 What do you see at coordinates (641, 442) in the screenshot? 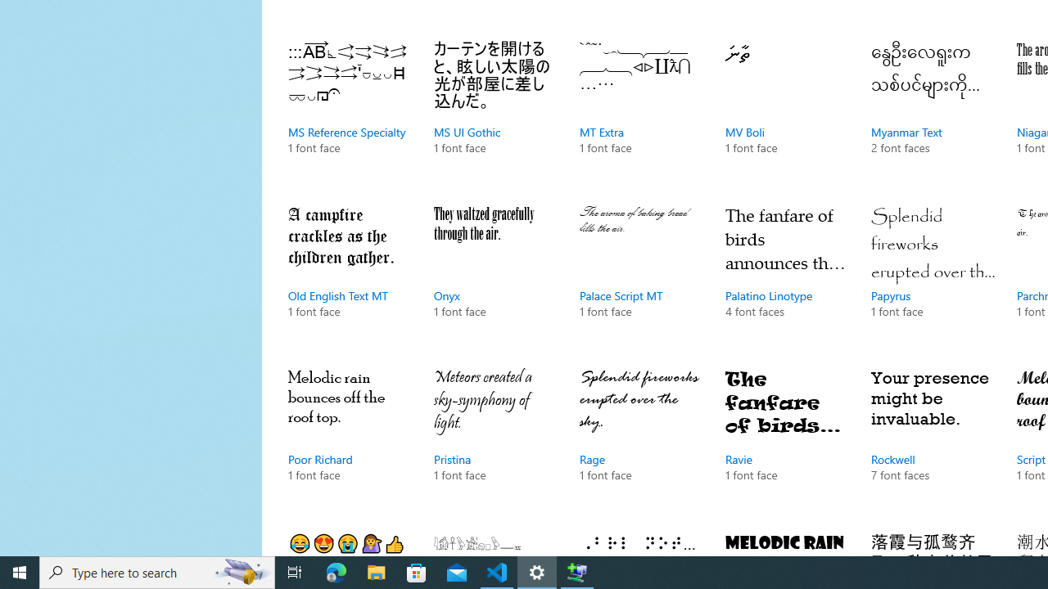
I see `Rage, 1 font face` at bounding box center [641, 442].